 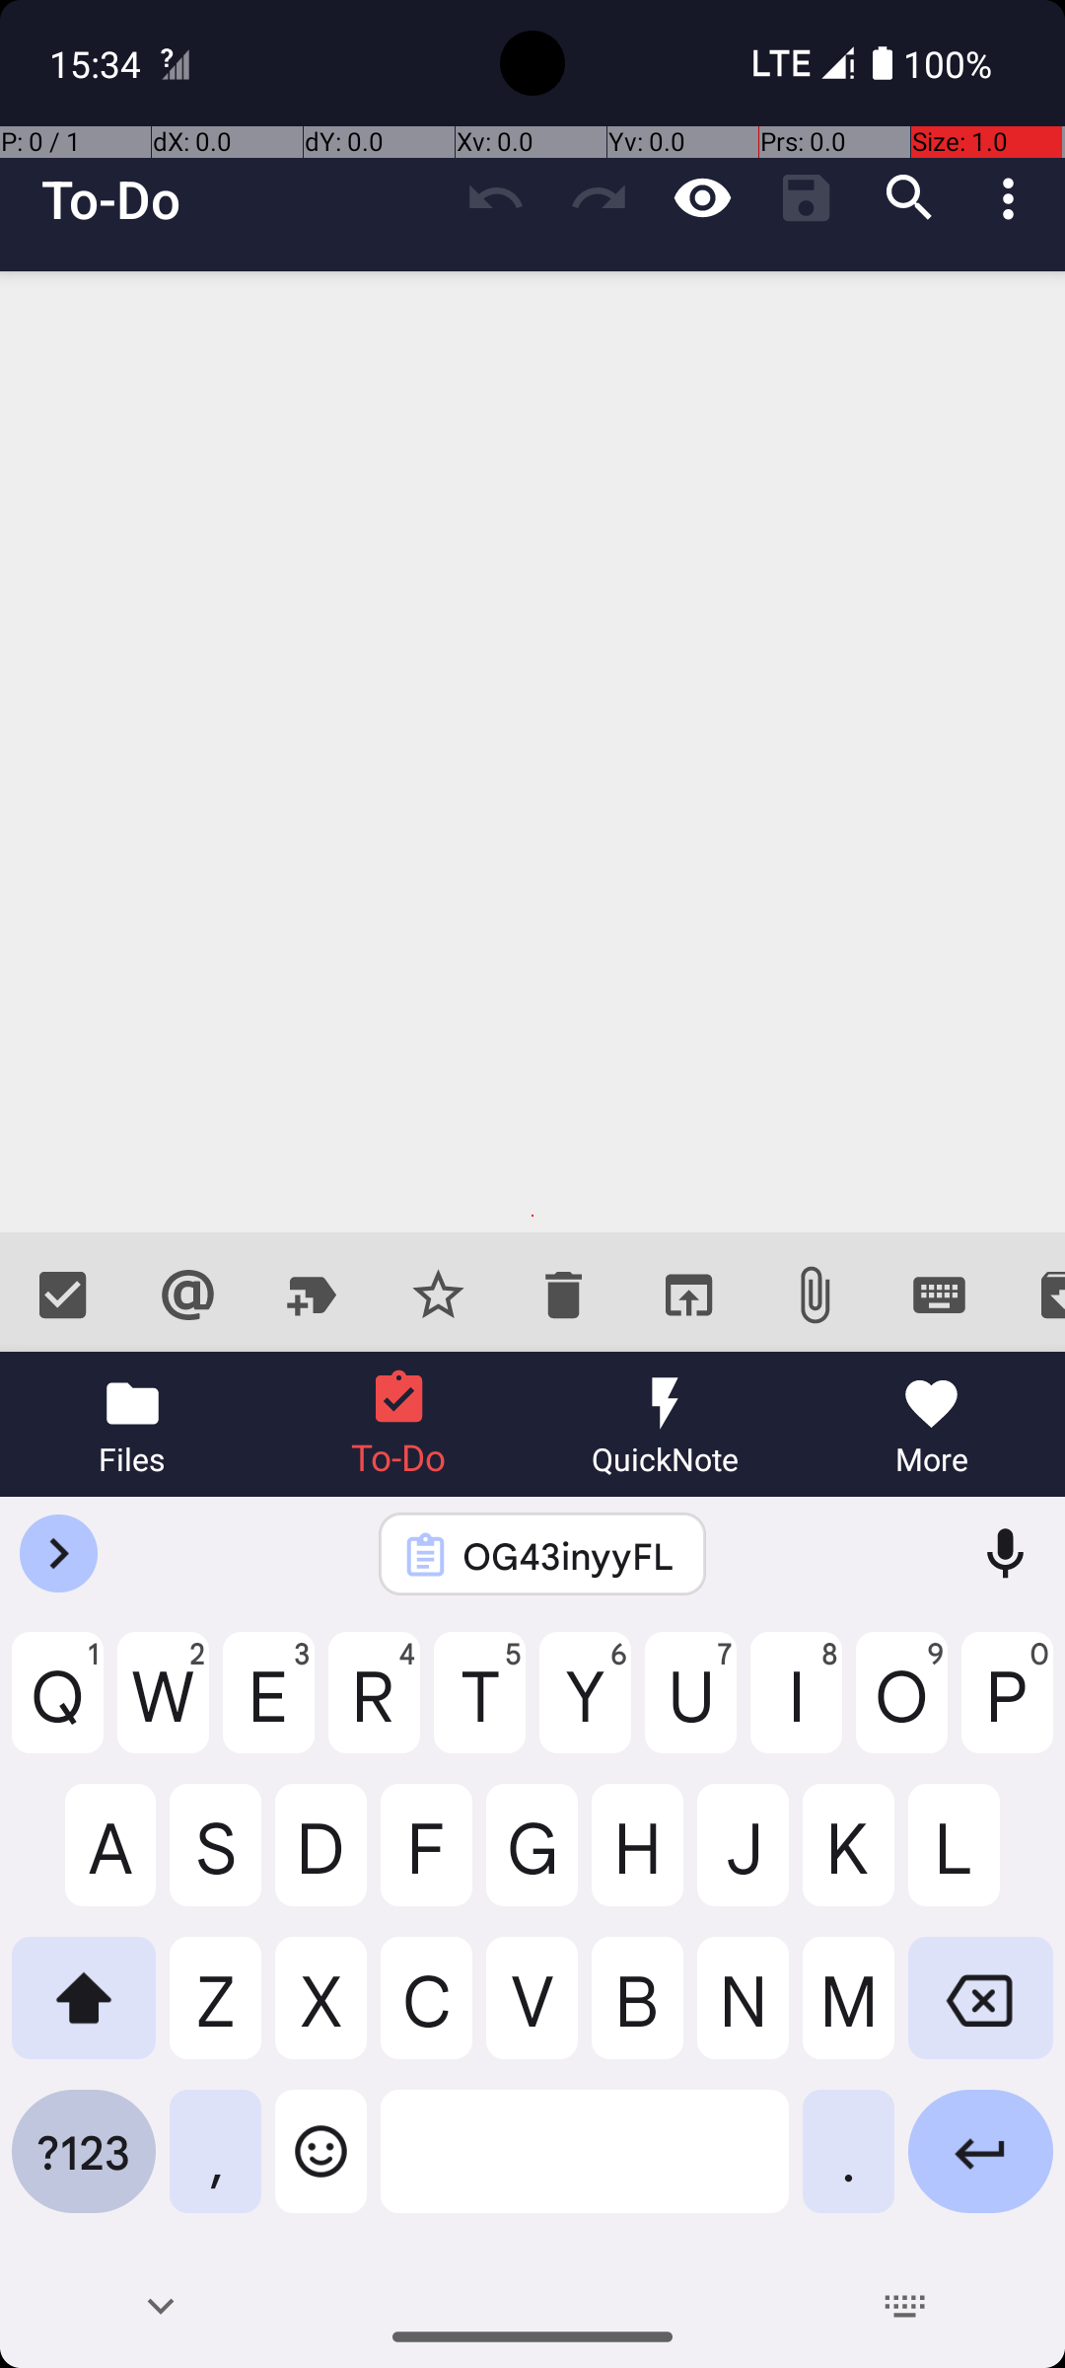 I want to click on OG43inyyFL, so click(x=568, y=1555).